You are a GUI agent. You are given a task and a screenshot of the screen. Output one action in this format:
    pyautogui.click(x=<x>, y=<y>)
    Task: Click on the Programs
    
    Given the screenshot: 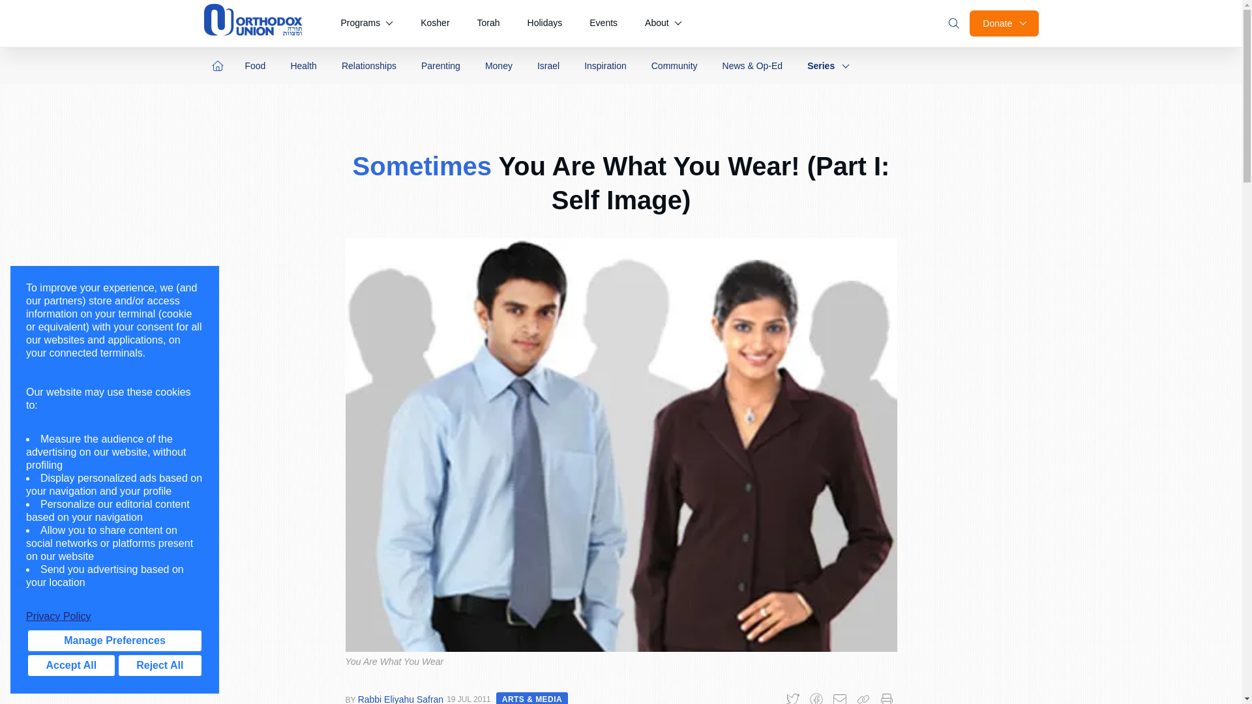 What is the action you would take?
    pyautogui.click(x=366, y=23)
    